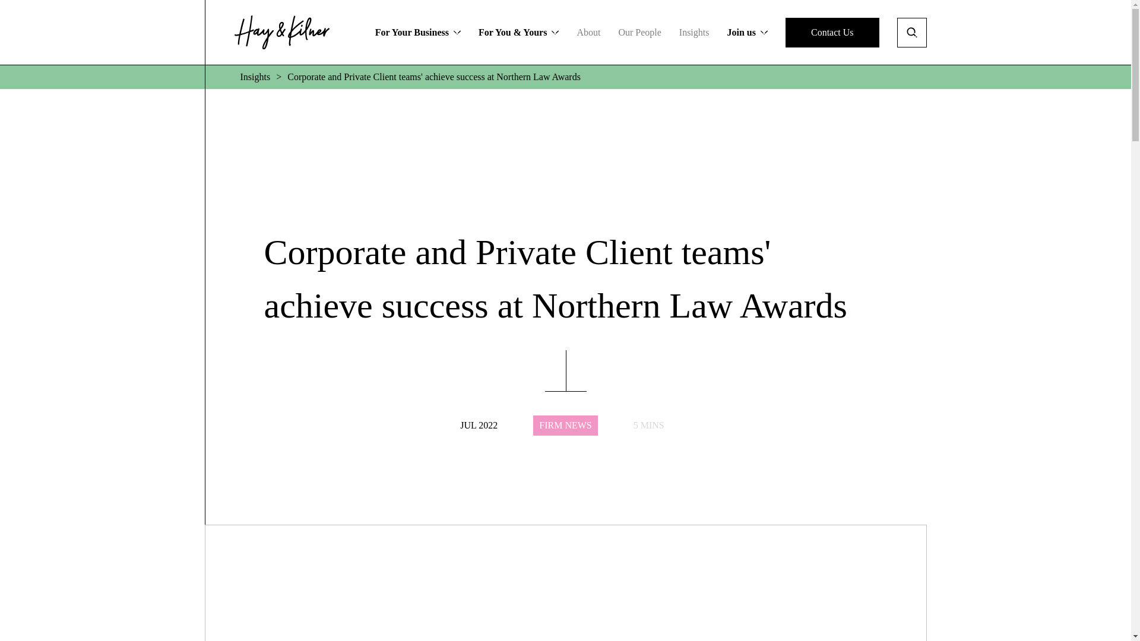  What do you see at coordinates (588, 32) in the screenshot?
I see `About` at bounding box center [588, 32].